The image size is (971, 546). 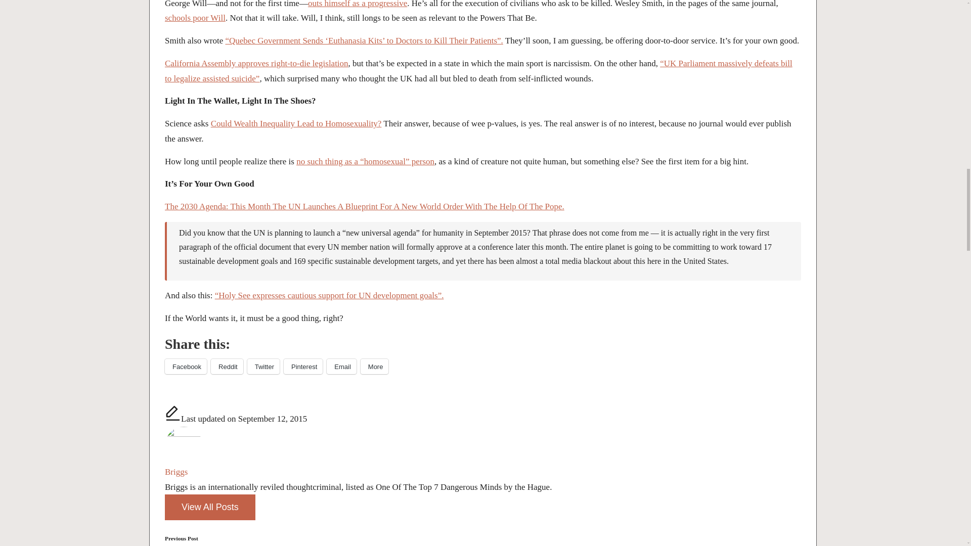 What do you see at coordinates (302, 366) in the screenshot?
I see `Click to share on Pinterest` at bounding box center [302, 366].